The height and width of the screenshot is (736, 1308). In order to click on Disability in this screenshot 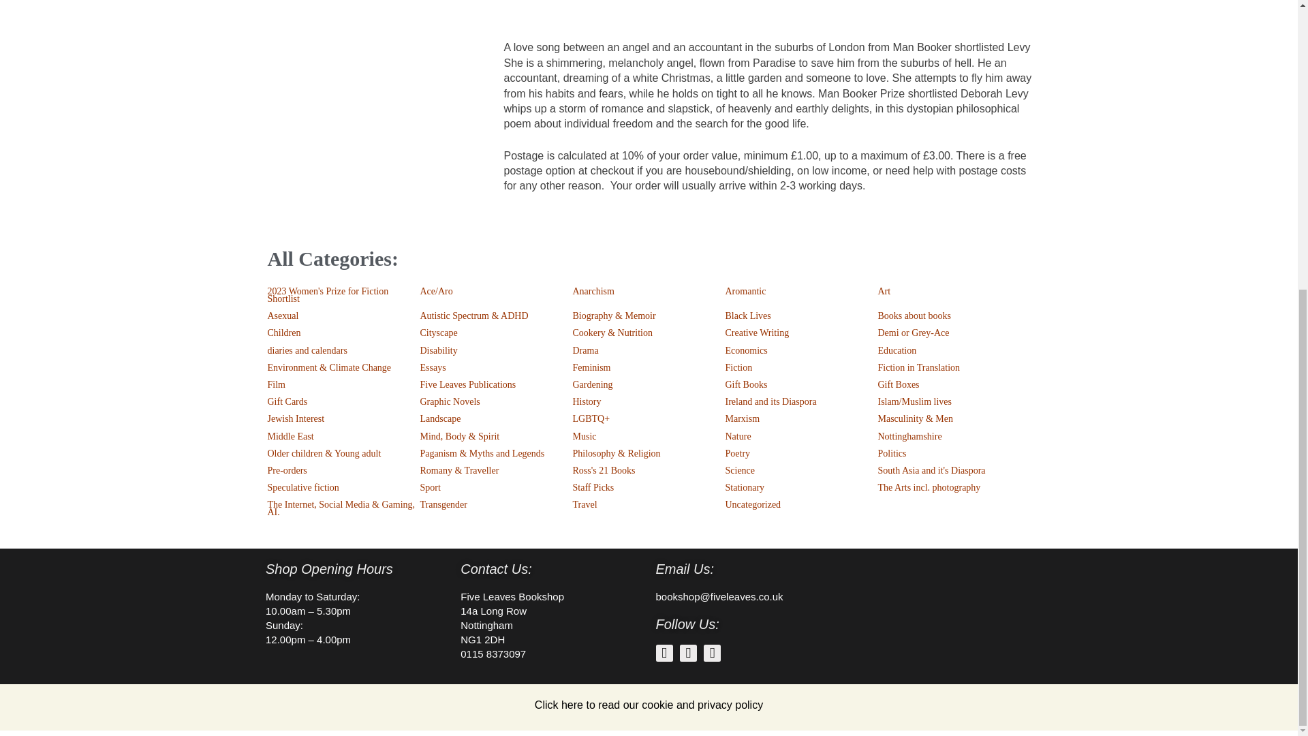, I will do `click(496, 350)`.